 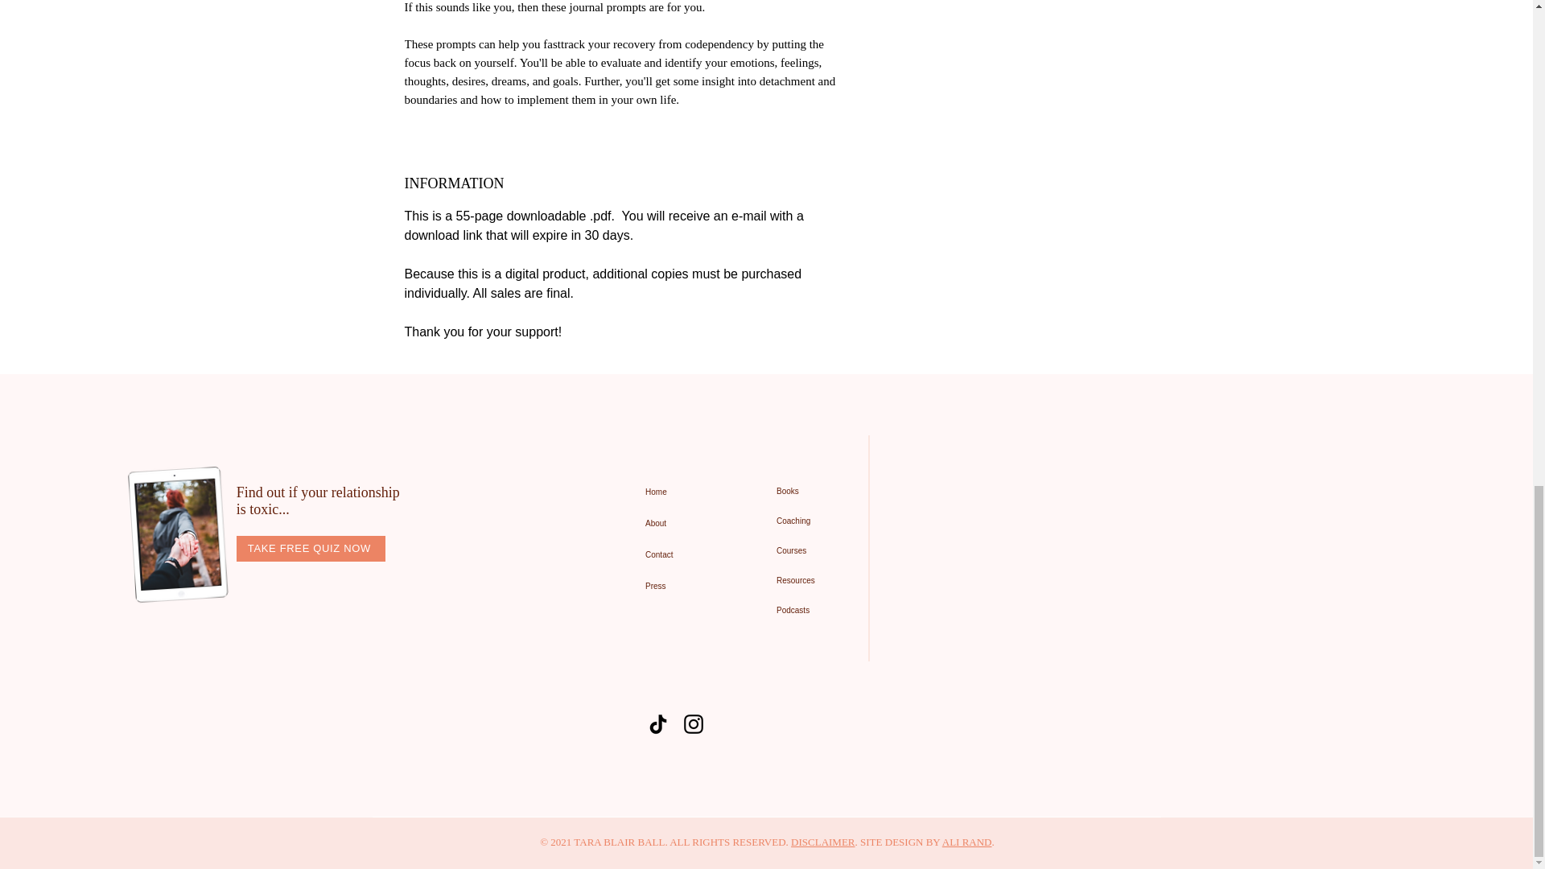 I want to click on Contact, so click(x=687, y=554).